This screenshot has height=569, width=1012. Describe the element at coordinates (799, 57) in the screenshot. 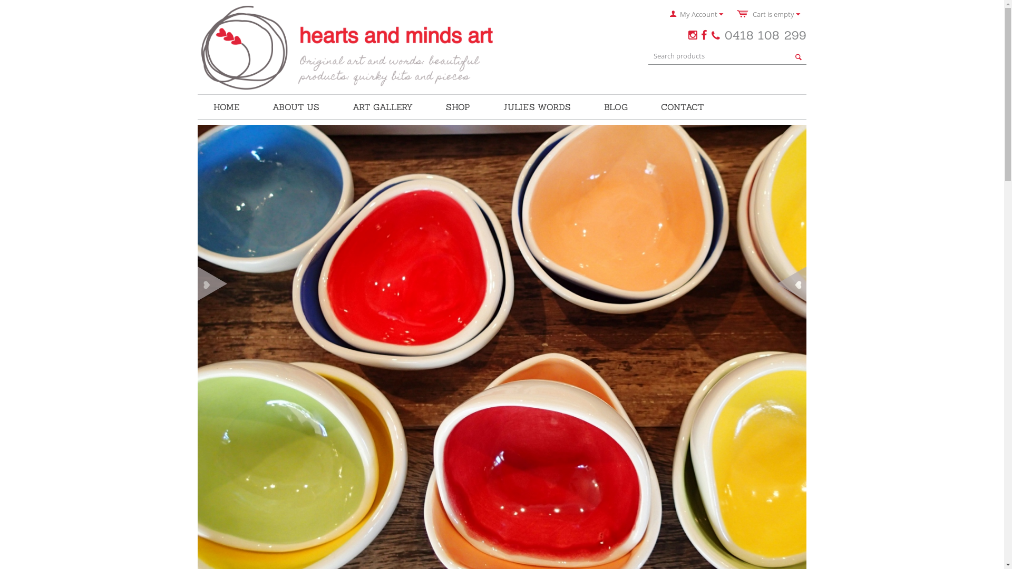

I see `Search` at that location.